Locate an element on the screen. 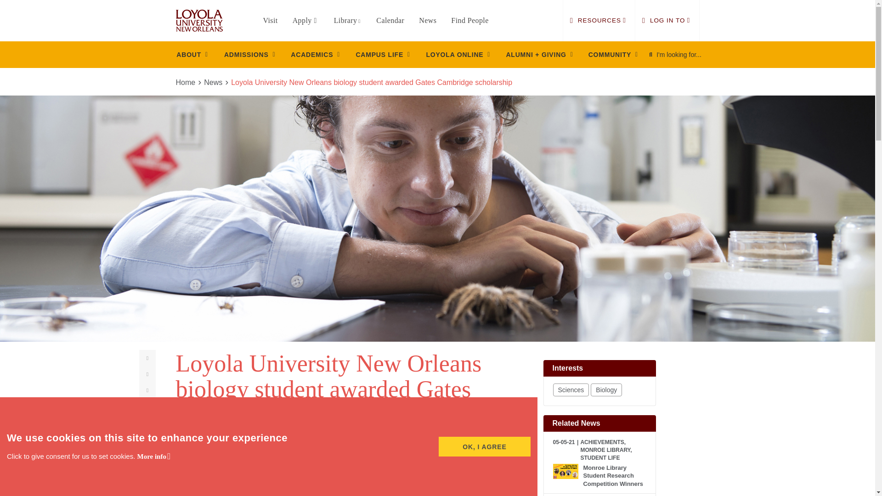 This screenshot has width=882, height=496. Library is located at coordinates (348, 20).